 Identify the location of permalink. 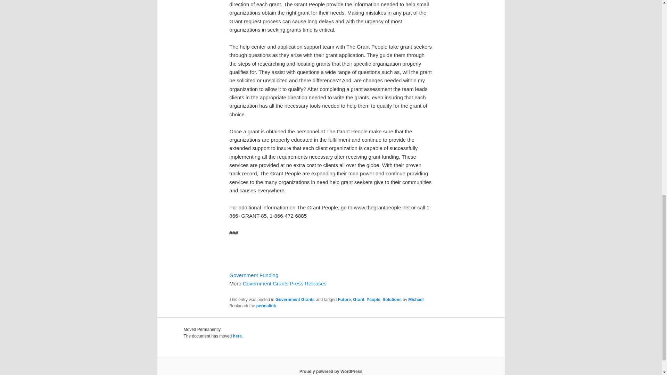
(266, 306).